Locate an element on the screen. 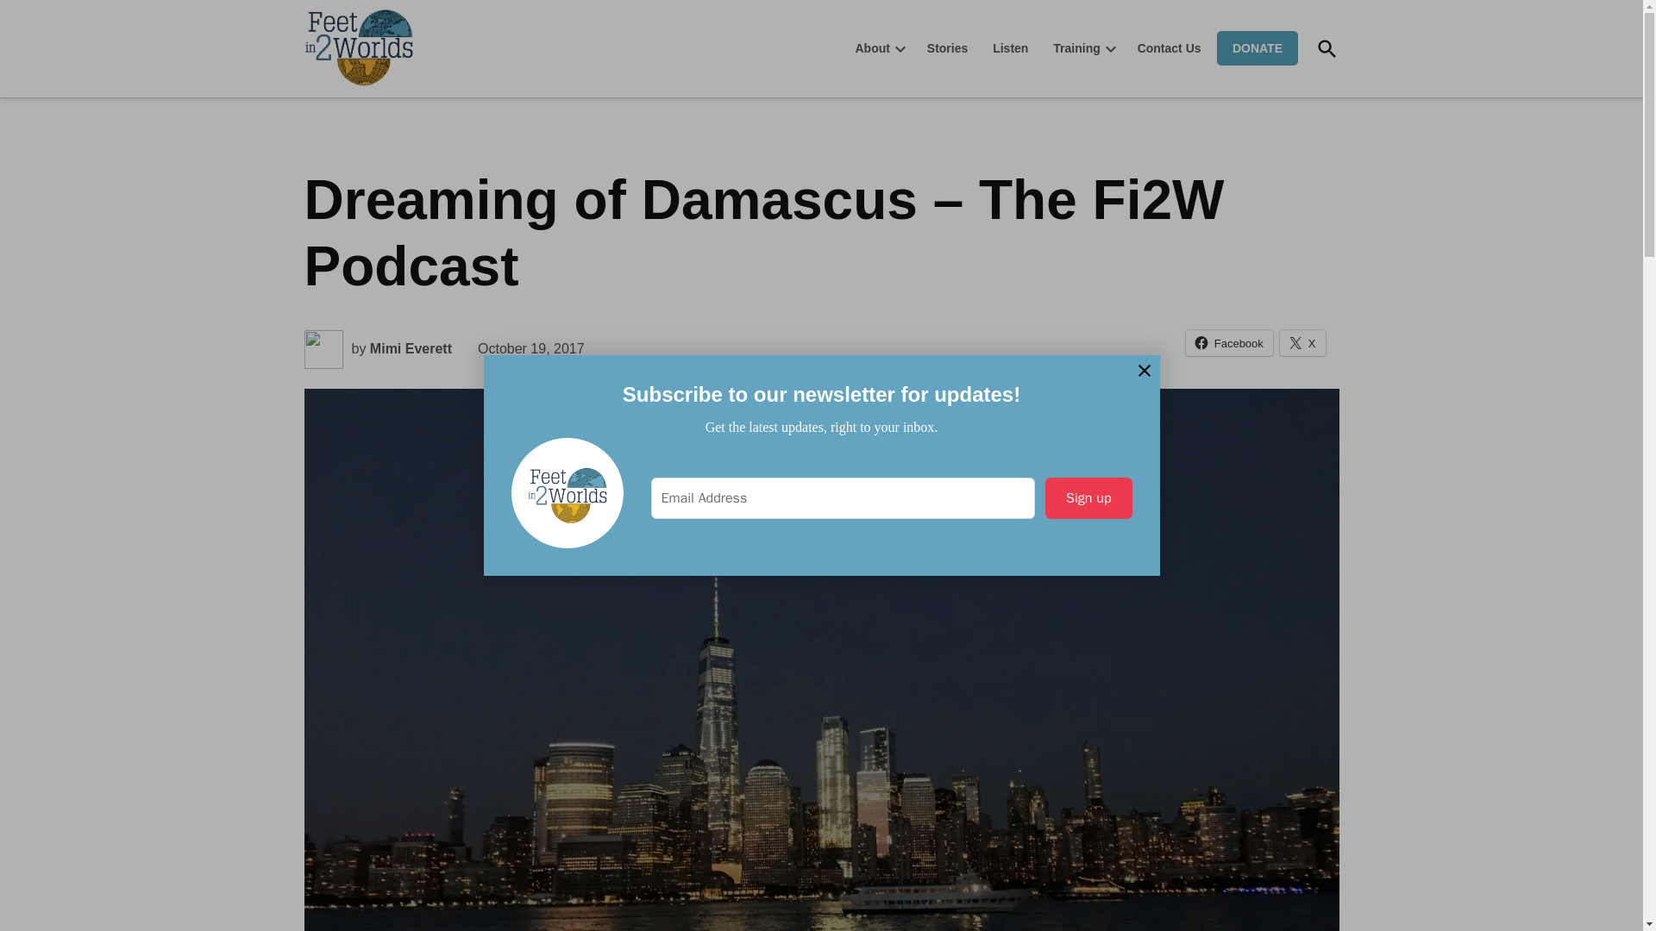 Image resolution: width=1656 pixels, height=931 pixels. About is located at coordinates (871, 48).